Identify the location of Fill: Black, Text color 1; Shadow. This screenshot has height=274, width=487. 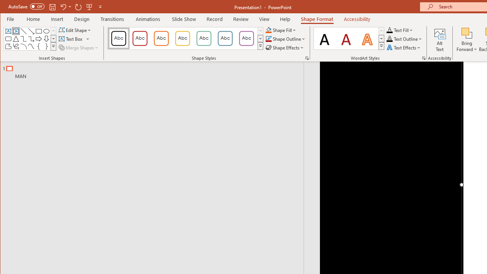
(325, 38).